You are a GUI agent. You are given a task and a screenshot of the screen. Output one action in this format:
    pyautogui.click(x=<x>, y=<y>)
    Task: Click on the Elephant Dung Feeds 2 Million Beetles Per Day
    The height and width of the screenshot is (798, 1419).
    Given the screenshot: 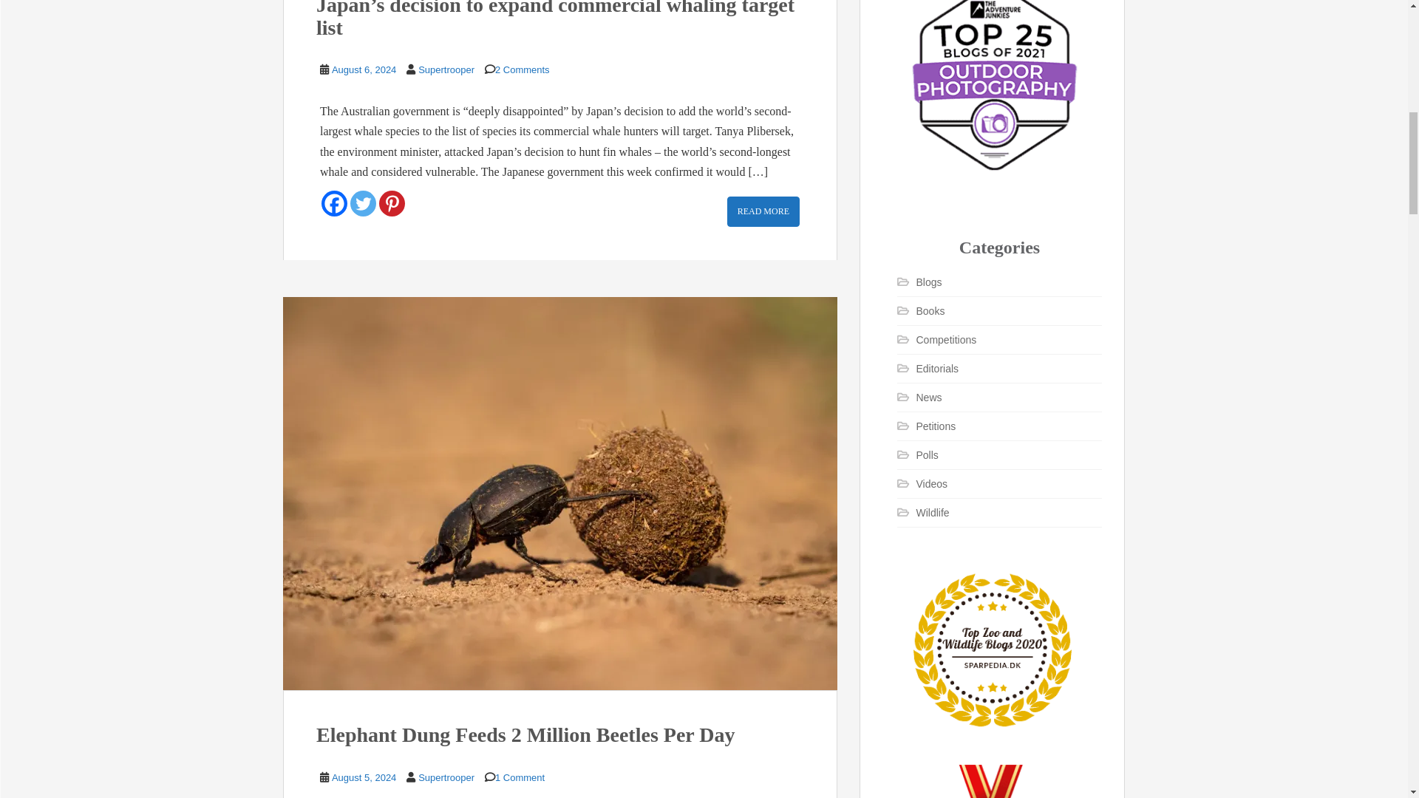 What is the action you would take?
    pyautogui.click(x=525, y=734)
    